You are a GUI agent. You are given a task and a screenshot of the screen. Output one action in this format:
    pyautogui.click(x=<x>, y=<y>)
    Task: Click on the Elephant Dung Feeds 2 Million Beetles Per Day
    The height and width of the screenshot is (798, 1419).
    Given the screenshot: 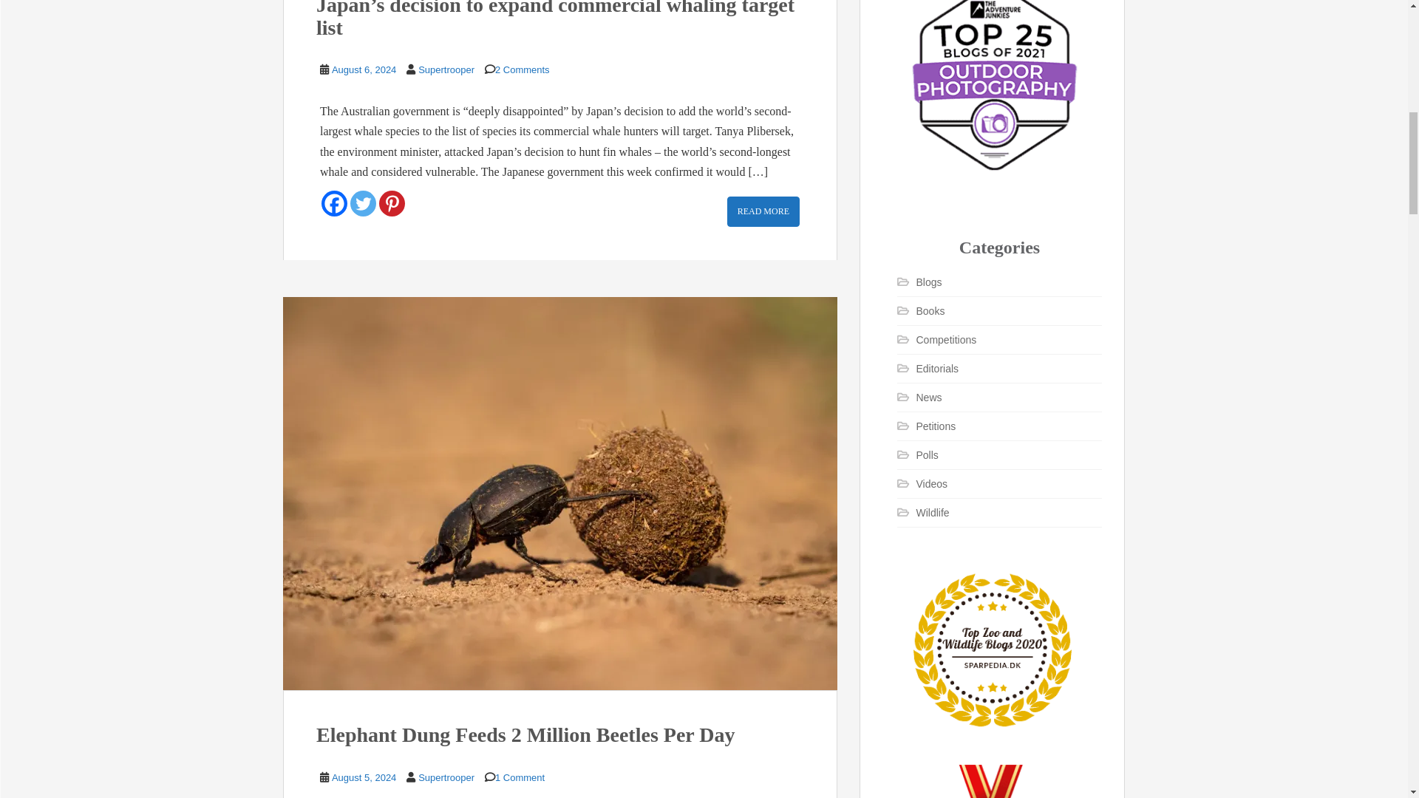 What is the action you would take?
    pyautogui.click(x=525, y=734)
    